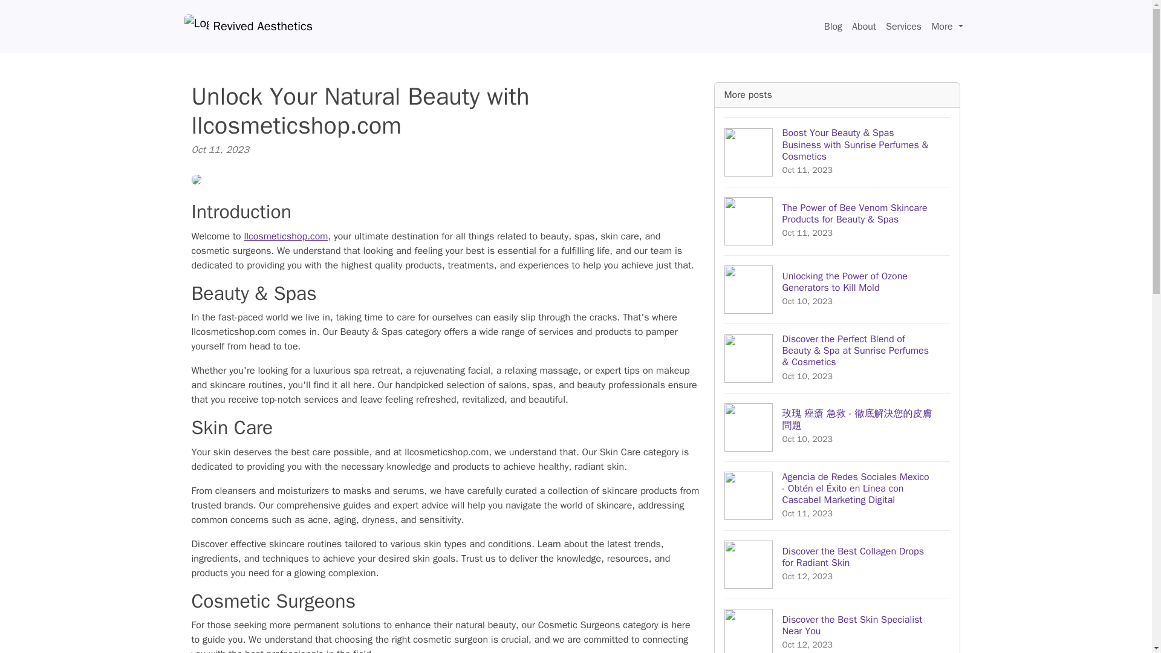  What do you see at coordinates (864, 26) in the screenshot?
I see `About` at bounding box center [864, 26].